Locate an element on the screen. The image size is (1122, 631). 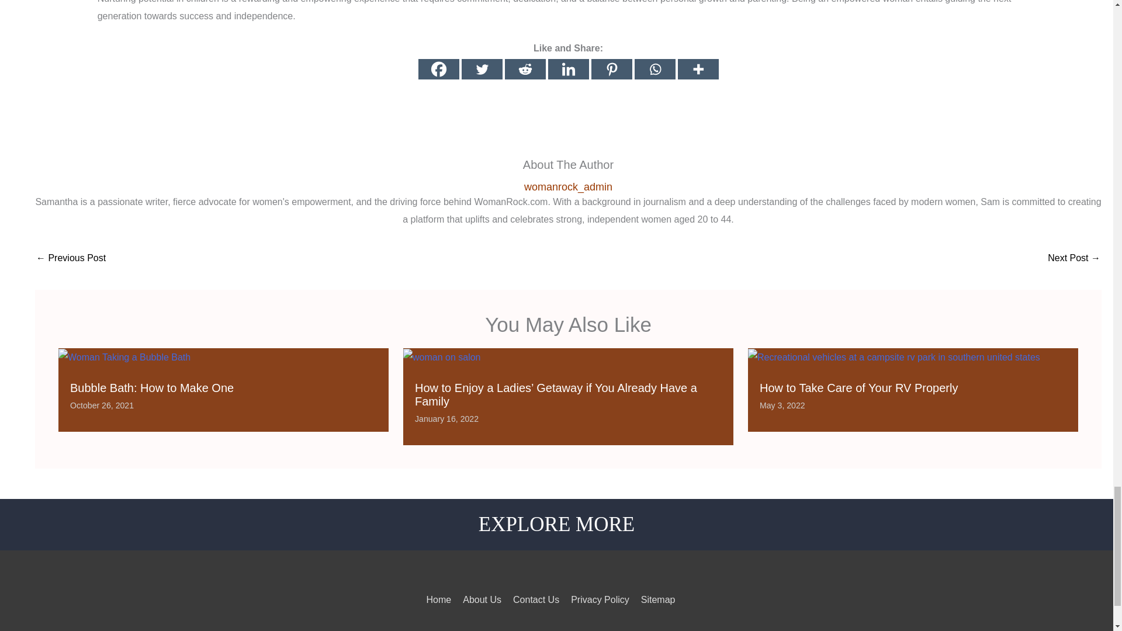
How to Take Care of Your RV Properly is located at coordinates (858, 388).